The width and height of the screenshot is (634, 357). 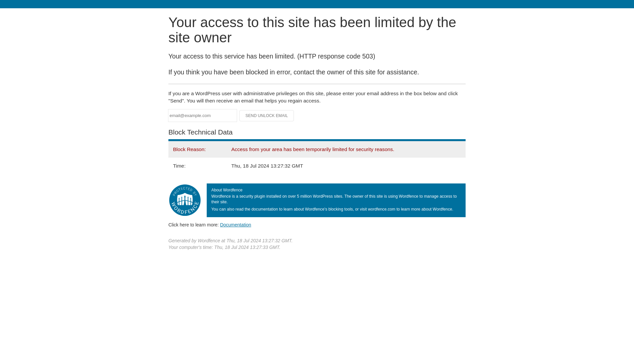 What do you see at coordinates (267, 116) in the screenshot?
I see `Send Unlock Email` at bounding box center [267, 116].